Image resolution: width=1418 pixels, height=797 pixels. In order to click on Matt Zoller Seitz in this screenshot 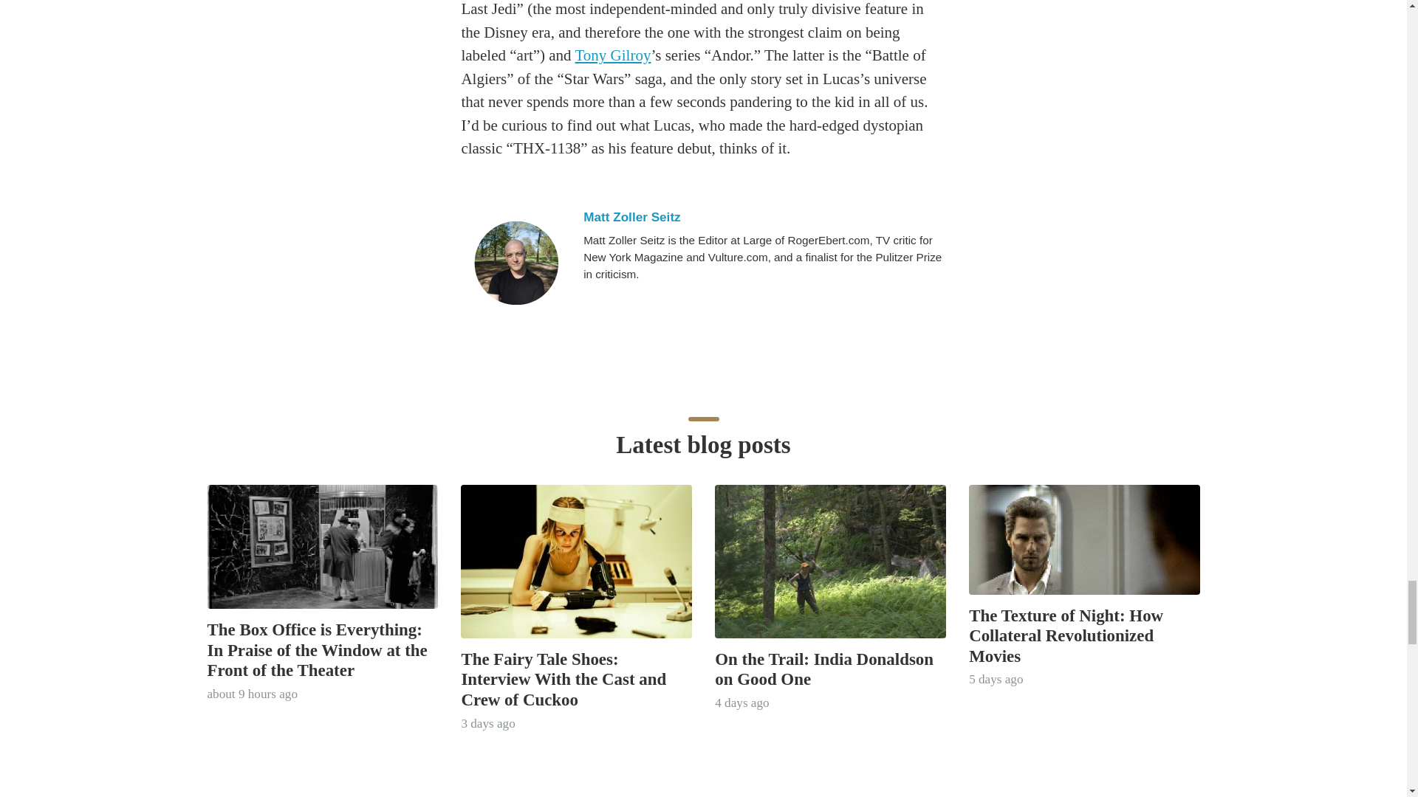, I will do `click(516, 263)`.